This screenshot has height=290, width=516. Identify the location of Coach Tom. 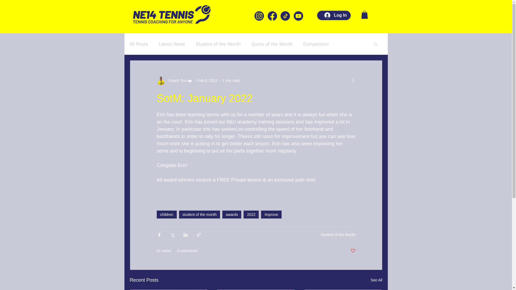
(176, 81).